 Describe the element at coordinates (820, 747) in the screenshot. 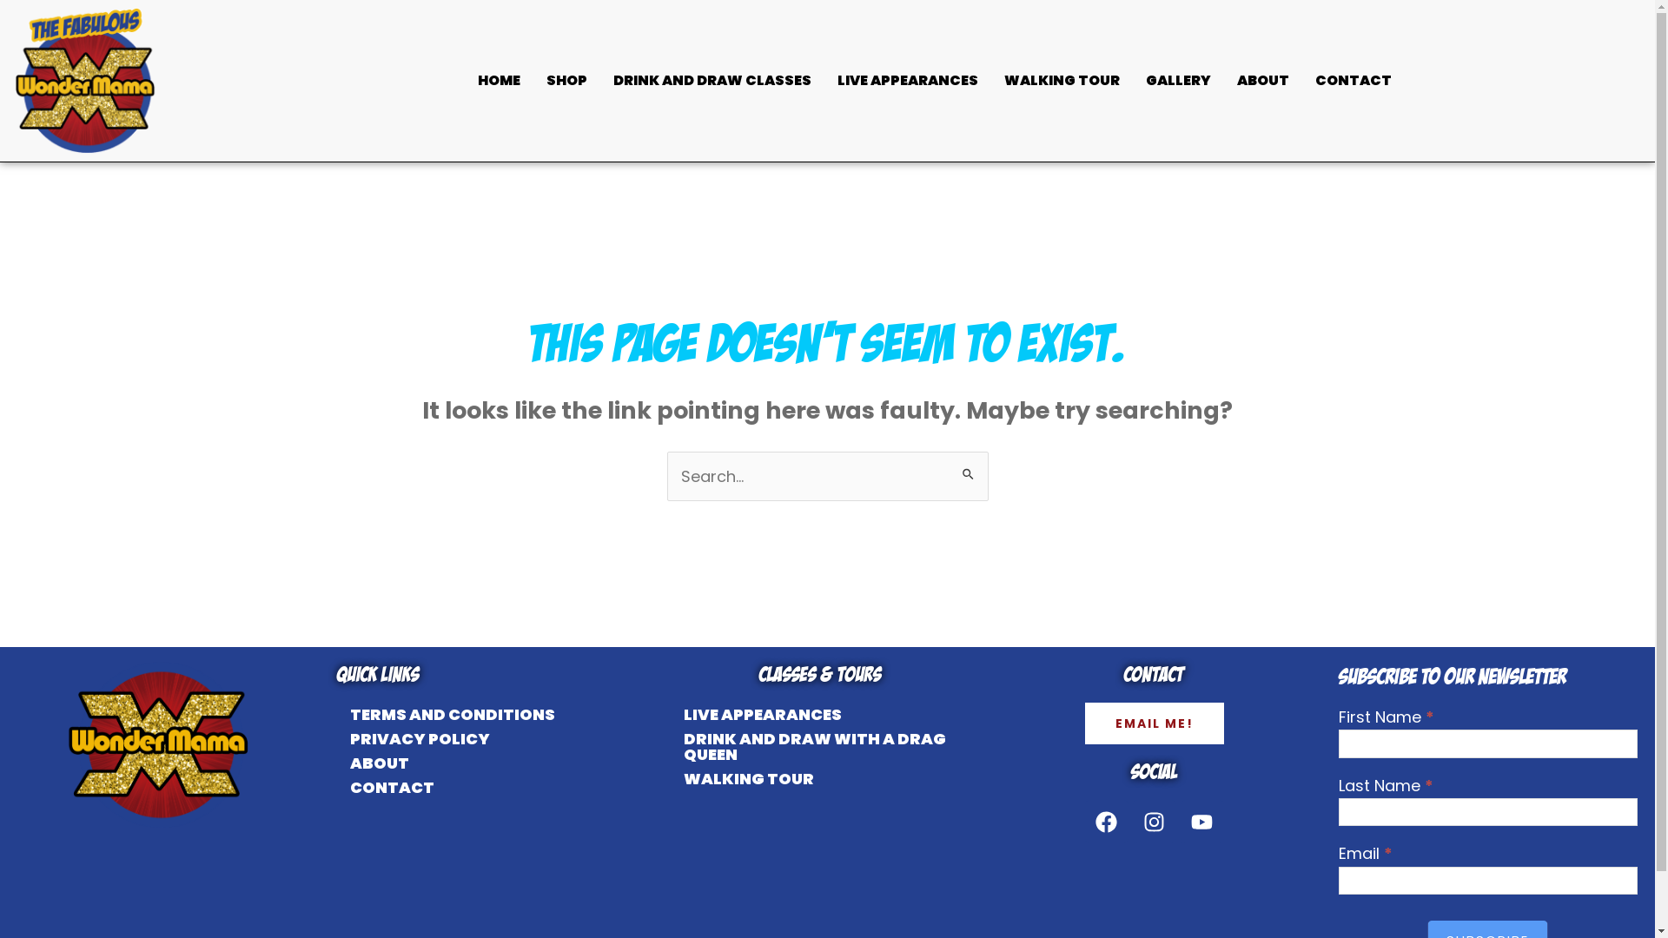

I see `DRINK AND DRAW WITH A DRAG QUEEN` at that location.